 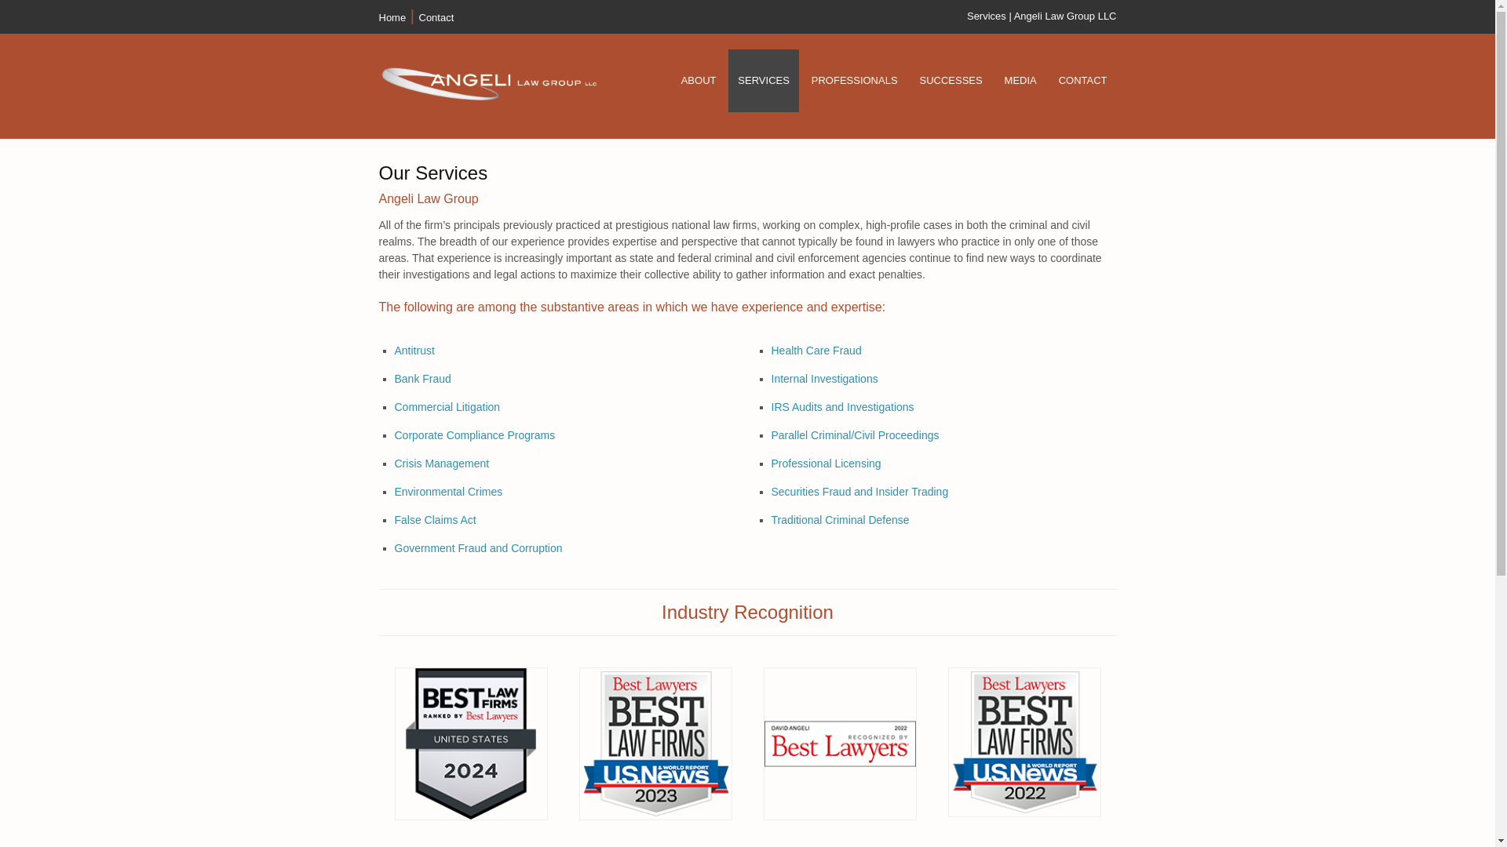 I want to click on Internal Investigations, so click(x=823, y=379).